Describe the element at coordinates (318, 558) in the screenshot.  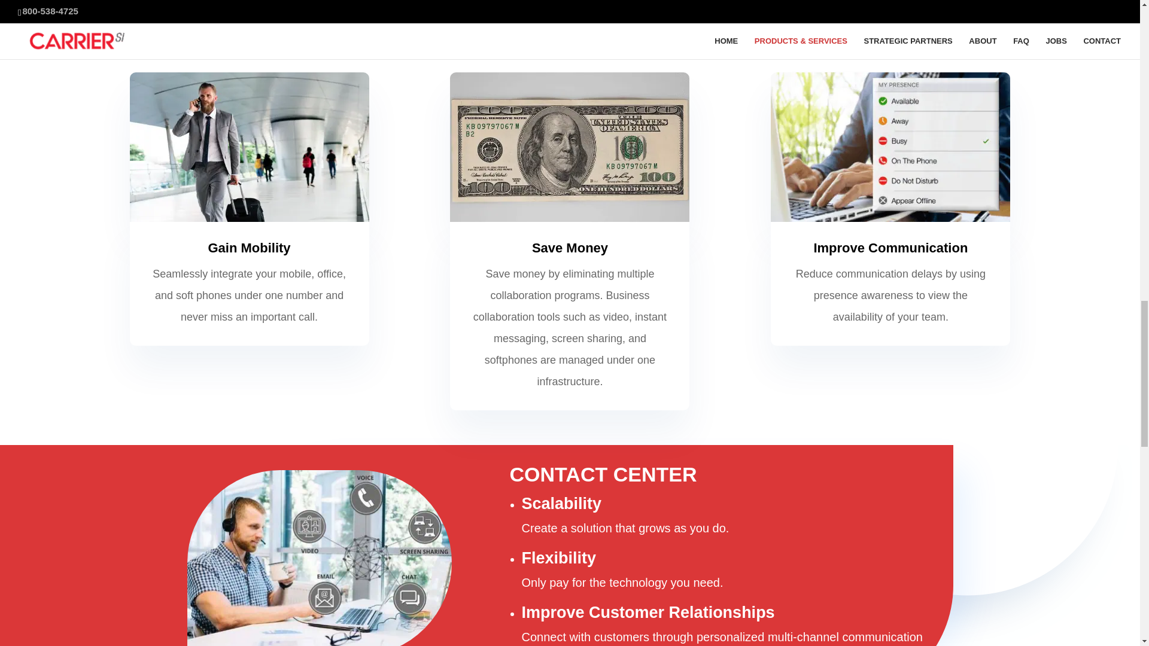
I see `Contact Center` at that location.